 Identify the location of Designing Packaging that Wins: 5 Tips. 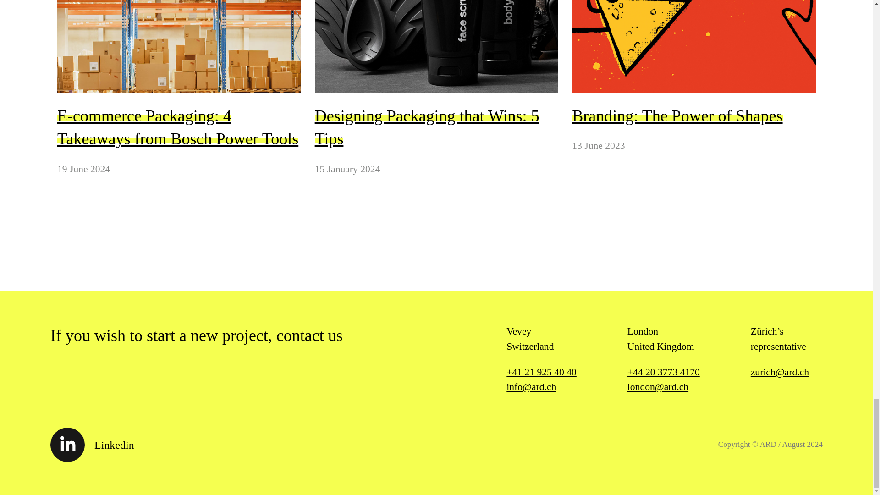
(427, 127).